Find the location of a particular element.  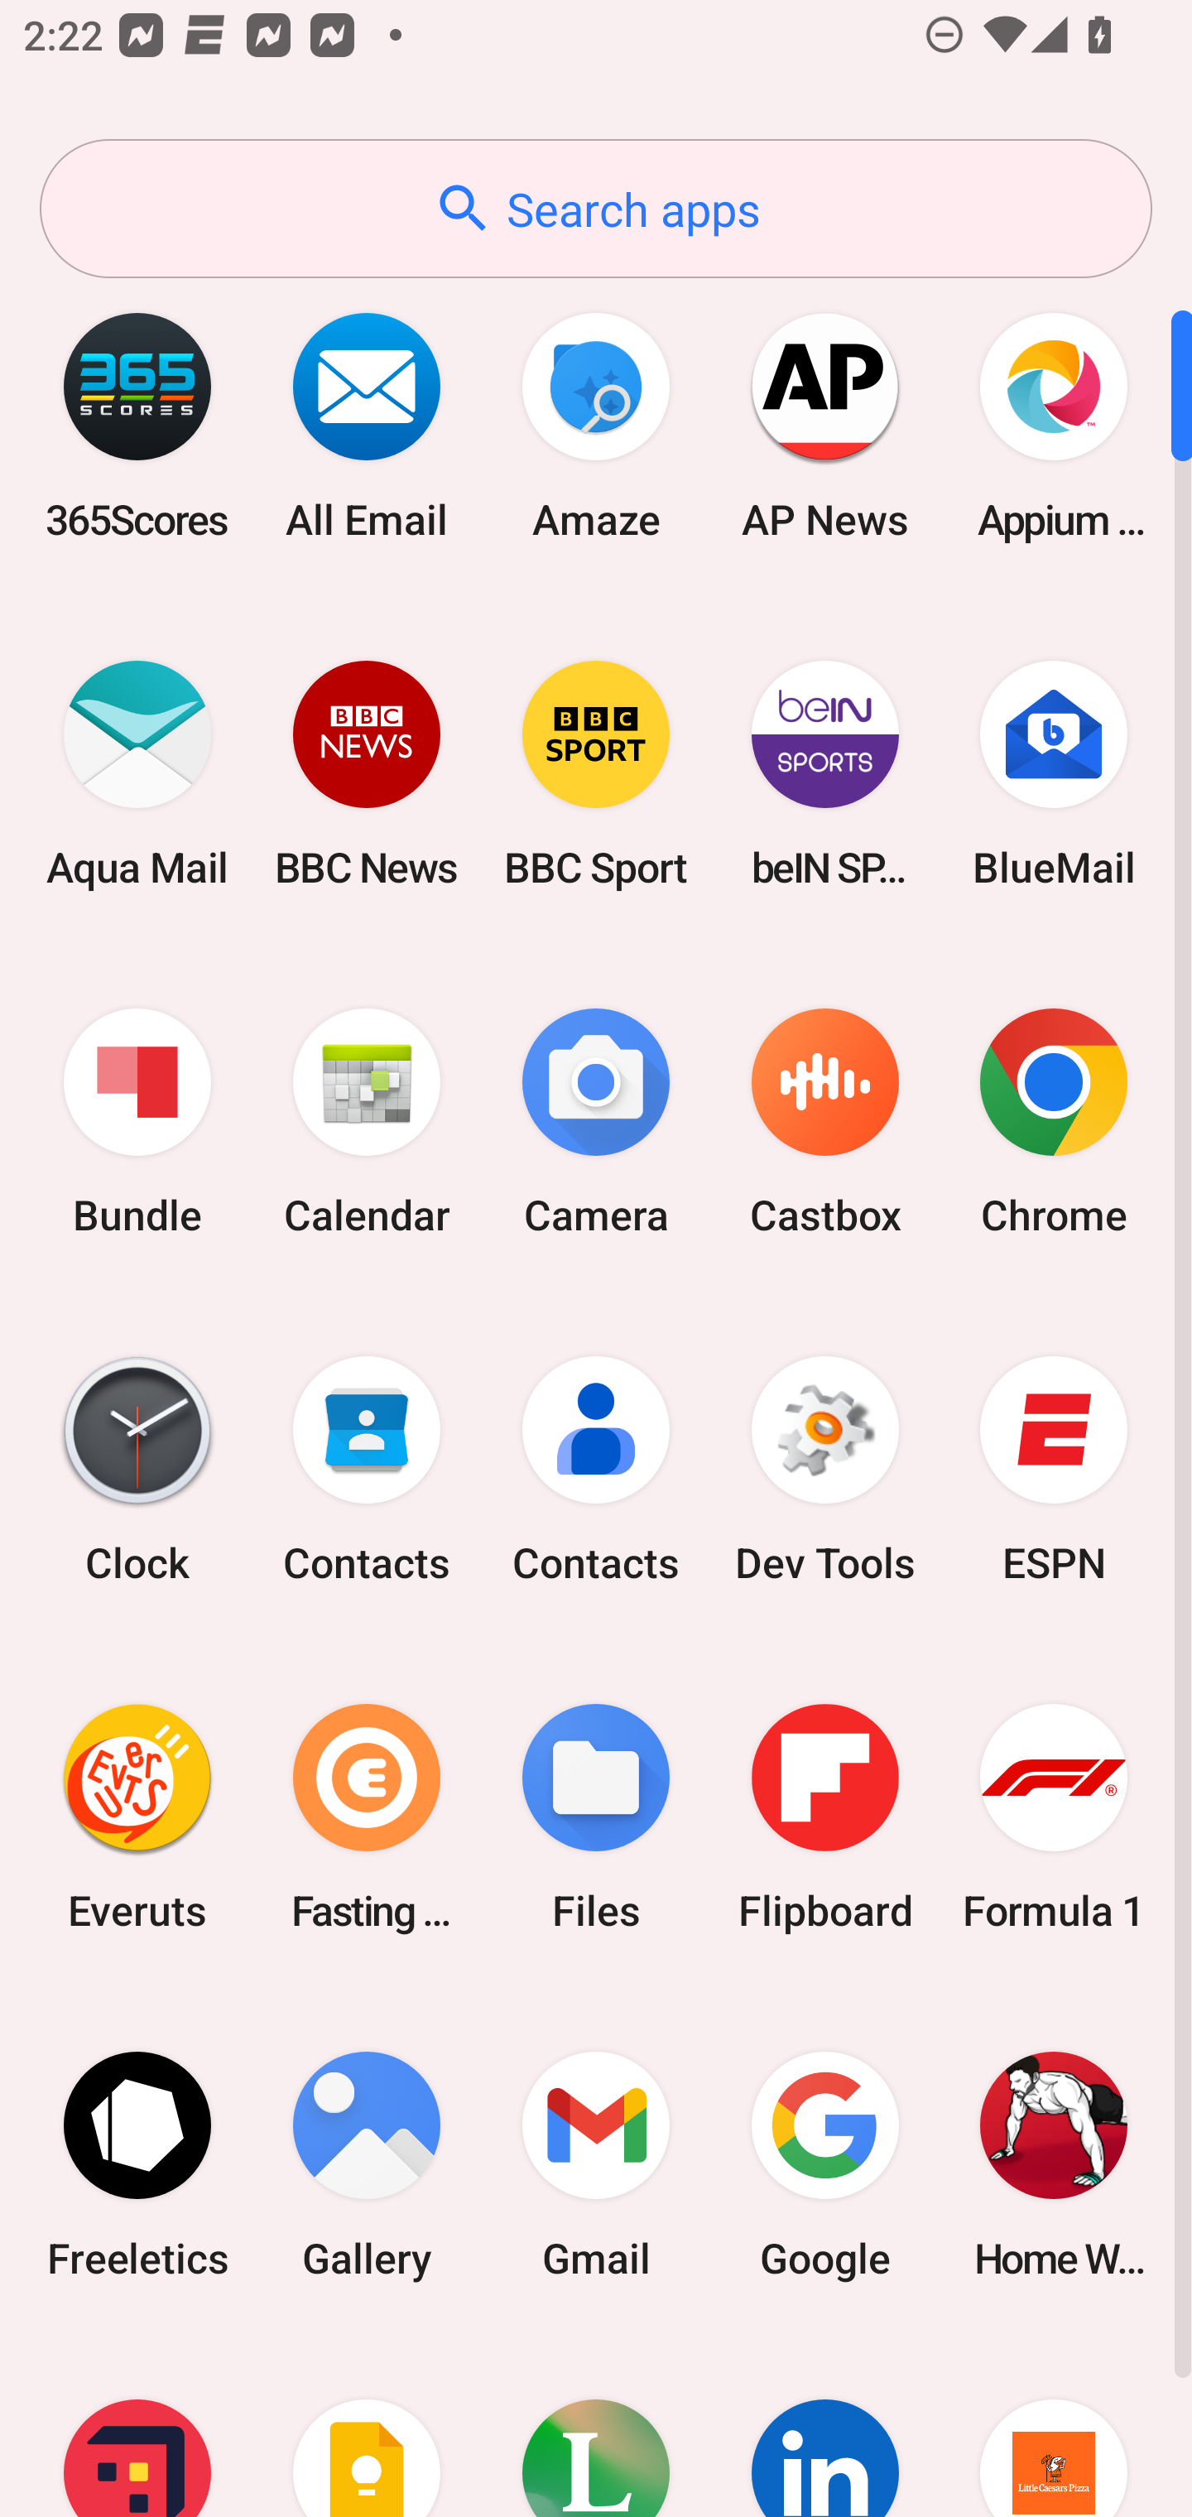

Camera is located at coordinates (596, 1123).